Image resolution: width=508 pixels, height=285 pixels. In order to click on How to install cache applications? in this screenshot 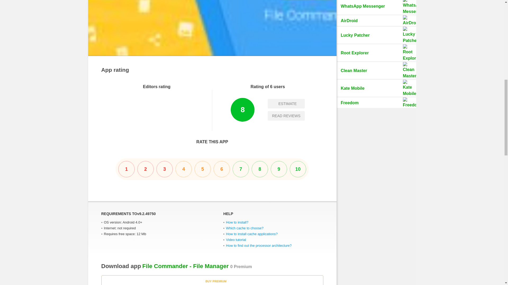, I will do `click(286, 103)`.